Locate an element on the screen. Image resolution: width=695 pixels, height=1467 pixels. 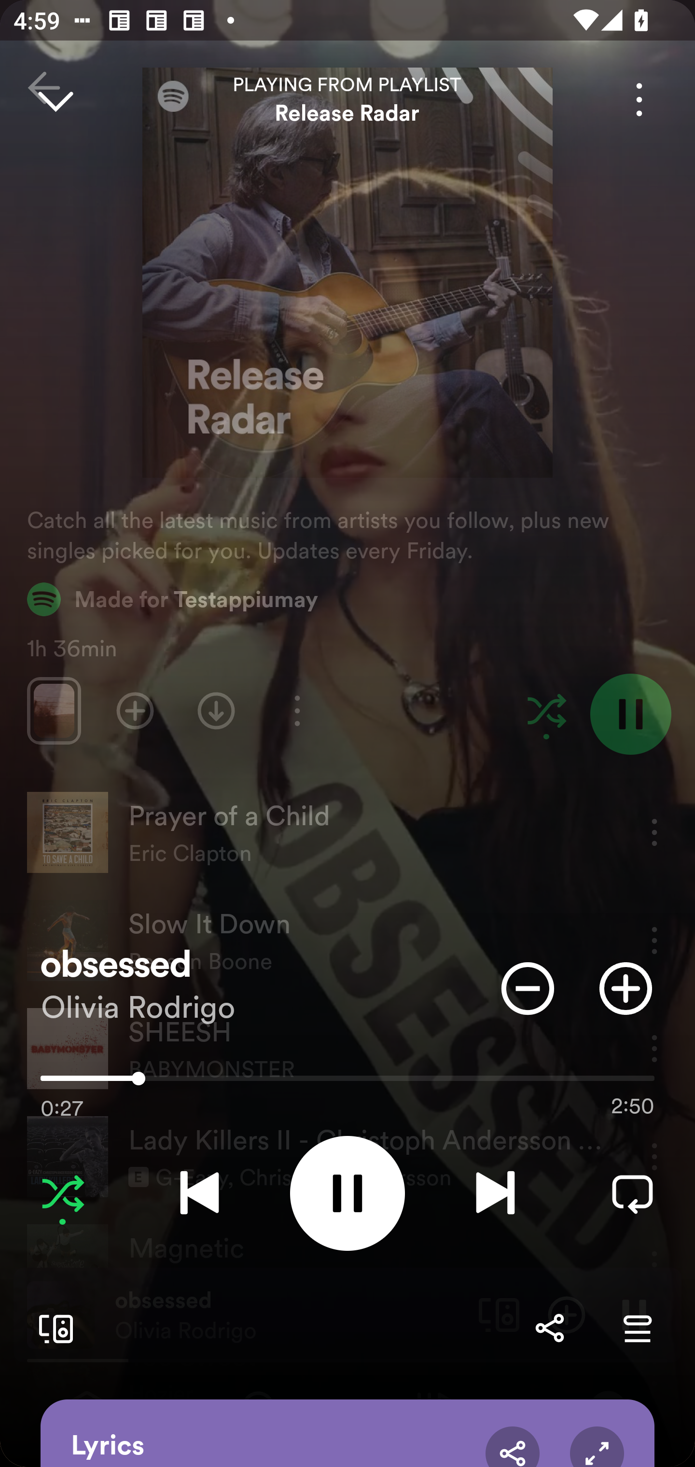
PLAYING FROM PLAYLIST Release Radar is located at coordinates (347, 99).